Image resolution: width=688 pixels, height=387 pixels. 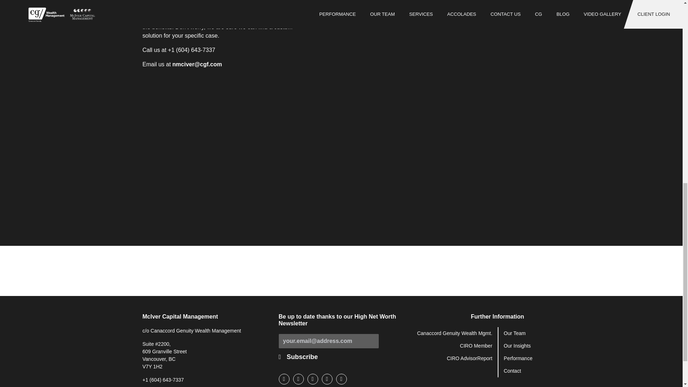 I want to click on CIRO AdvisorReport, so click(x=469, y=358).